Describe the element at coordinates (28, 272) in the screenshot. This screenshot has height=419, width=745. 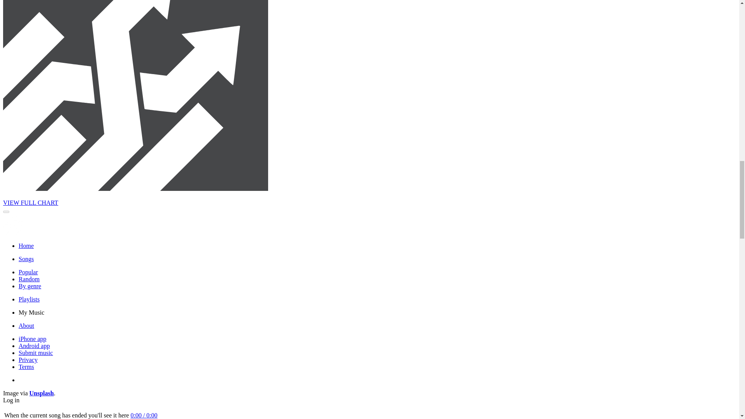
I see `Popular Songs` at that location.